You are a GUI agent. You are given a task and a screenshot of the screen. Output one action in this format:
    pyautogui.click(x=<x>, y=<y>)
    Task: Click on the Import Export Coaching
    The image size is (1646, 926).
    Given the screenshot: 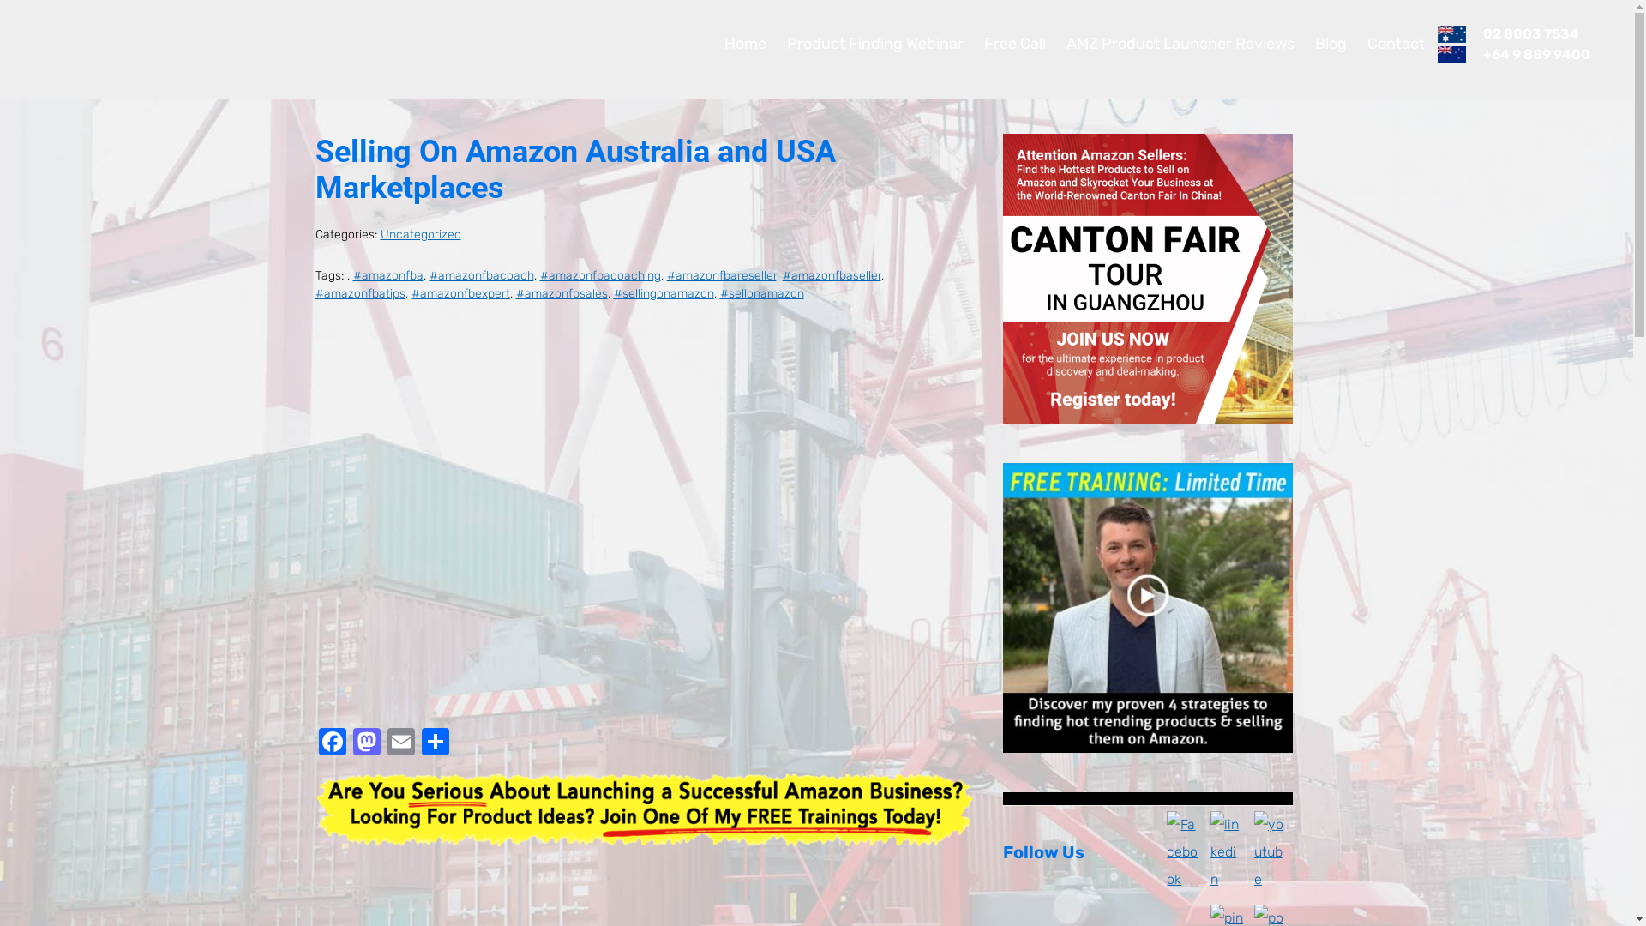 What is the action you would take?
    pyautogui.click(x=111, y=43)
    